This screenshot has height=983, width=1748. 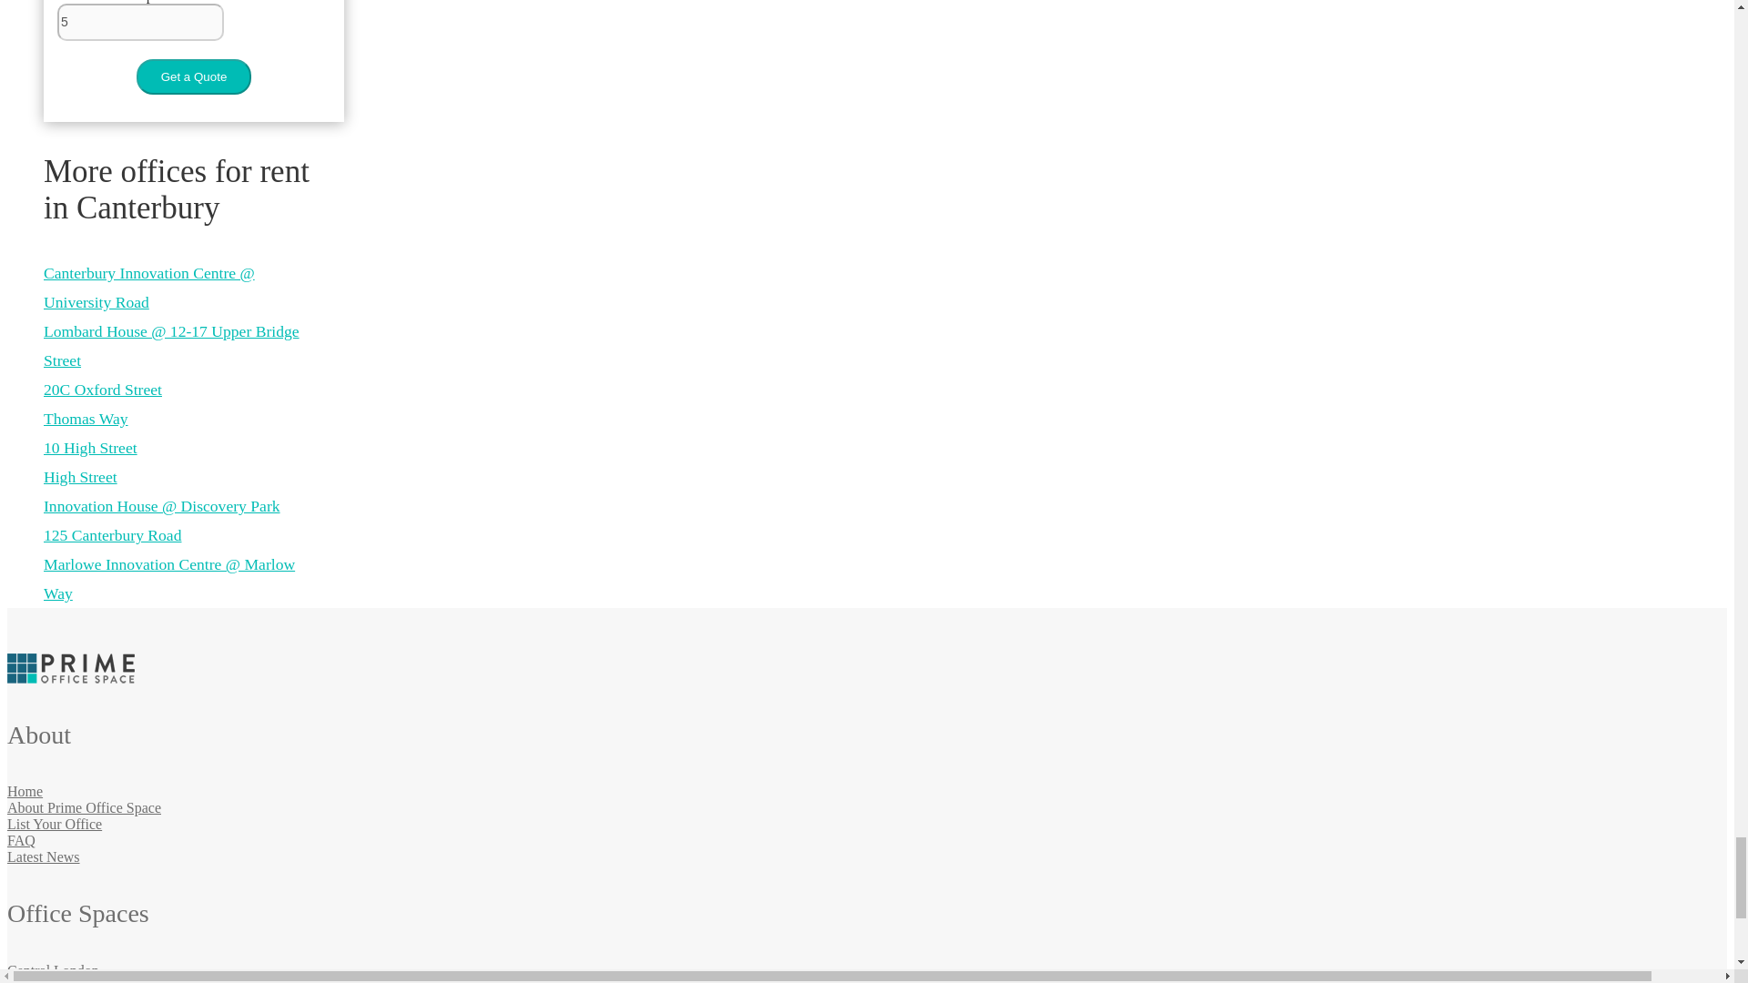 I want to click on 125 Canterbury Road, so click(x=113, y=535).